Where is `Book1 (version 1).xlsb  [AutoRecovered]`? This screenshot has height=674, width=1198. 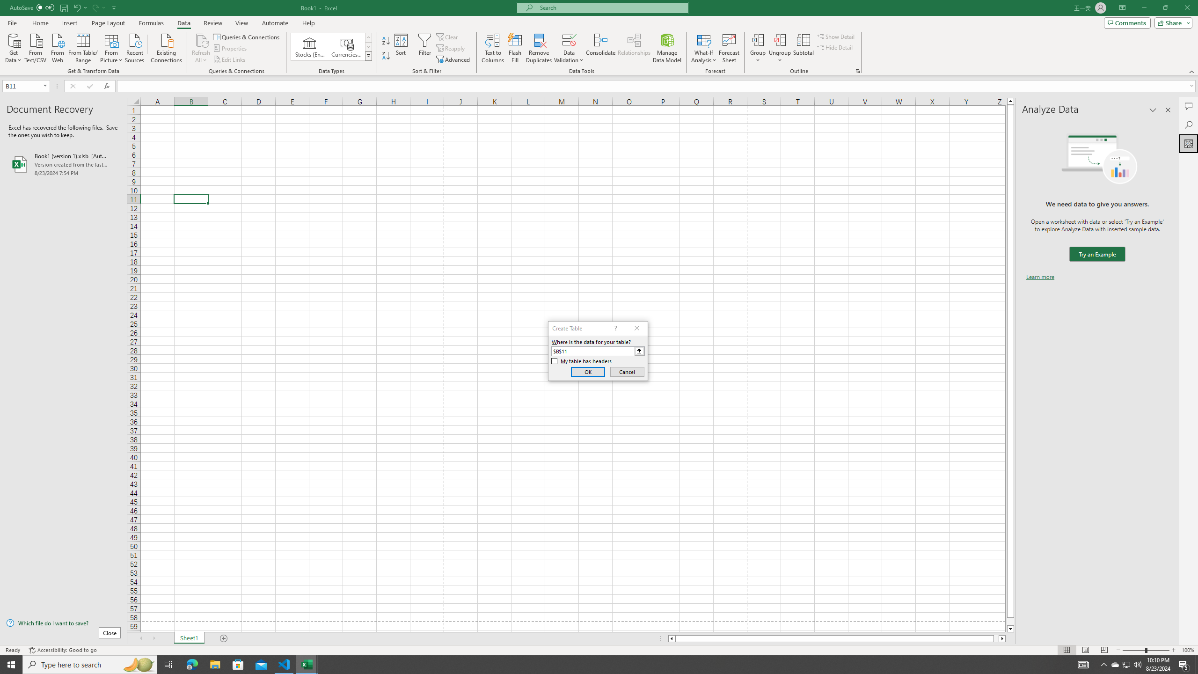 Book1 (version 1).xlsb  [AutoRecovered] is located at coordinates (63, 164).